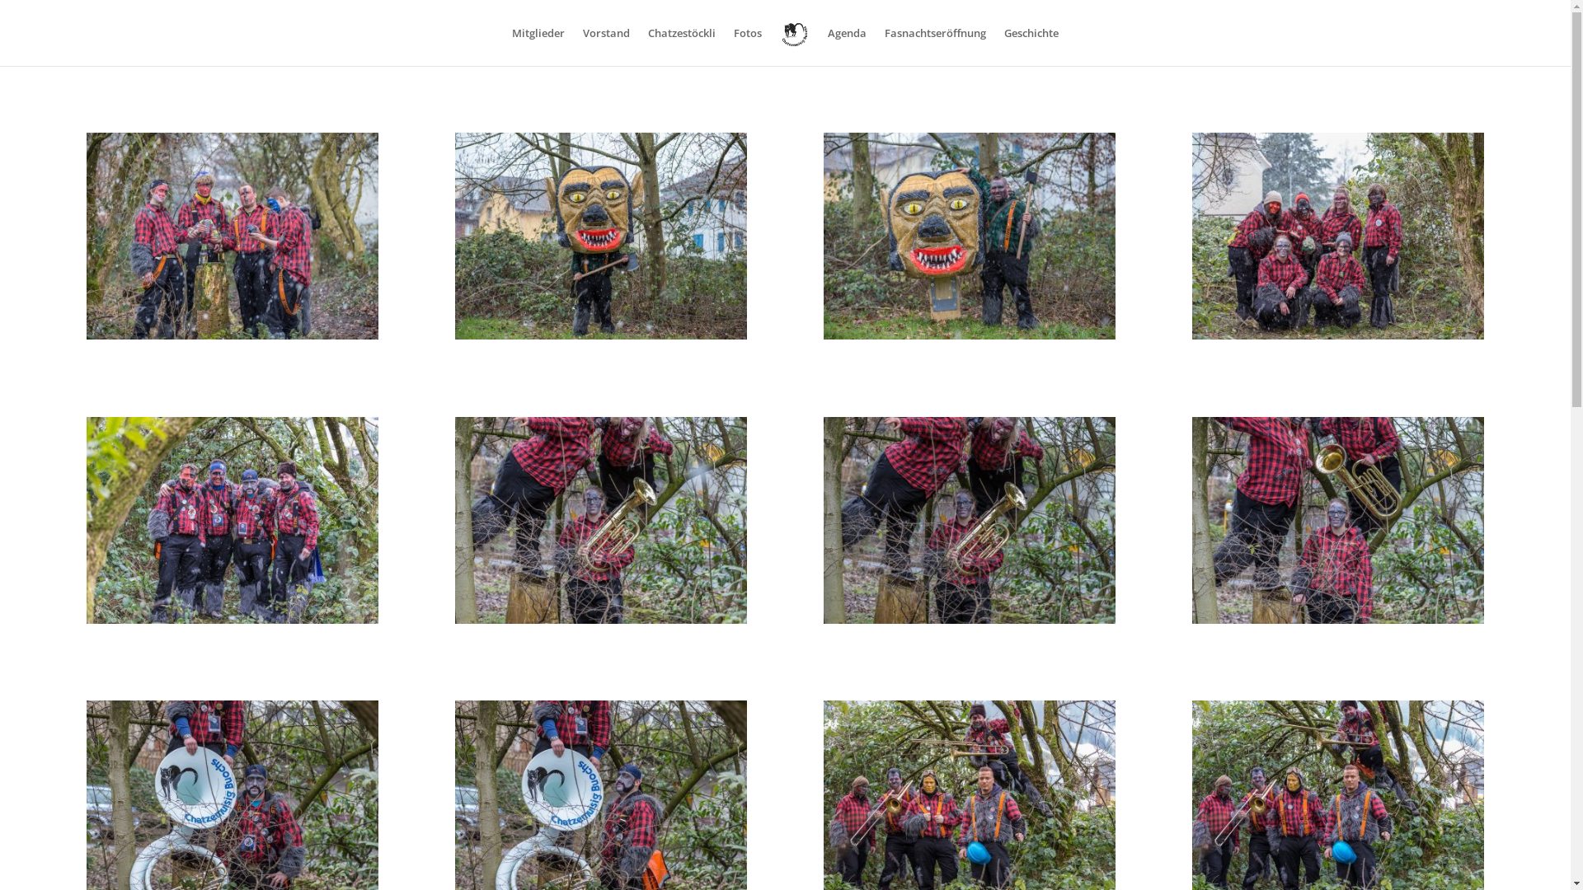 Image resolution: width=1583 pixels, height=890 pixels. I want to click on Vorstand, so click(607, 46).